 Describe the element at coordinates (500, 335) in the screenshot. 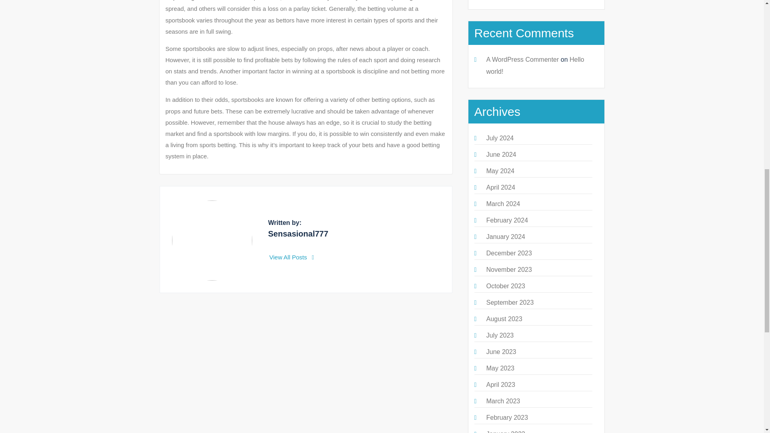

I see `July 2023` at that location.